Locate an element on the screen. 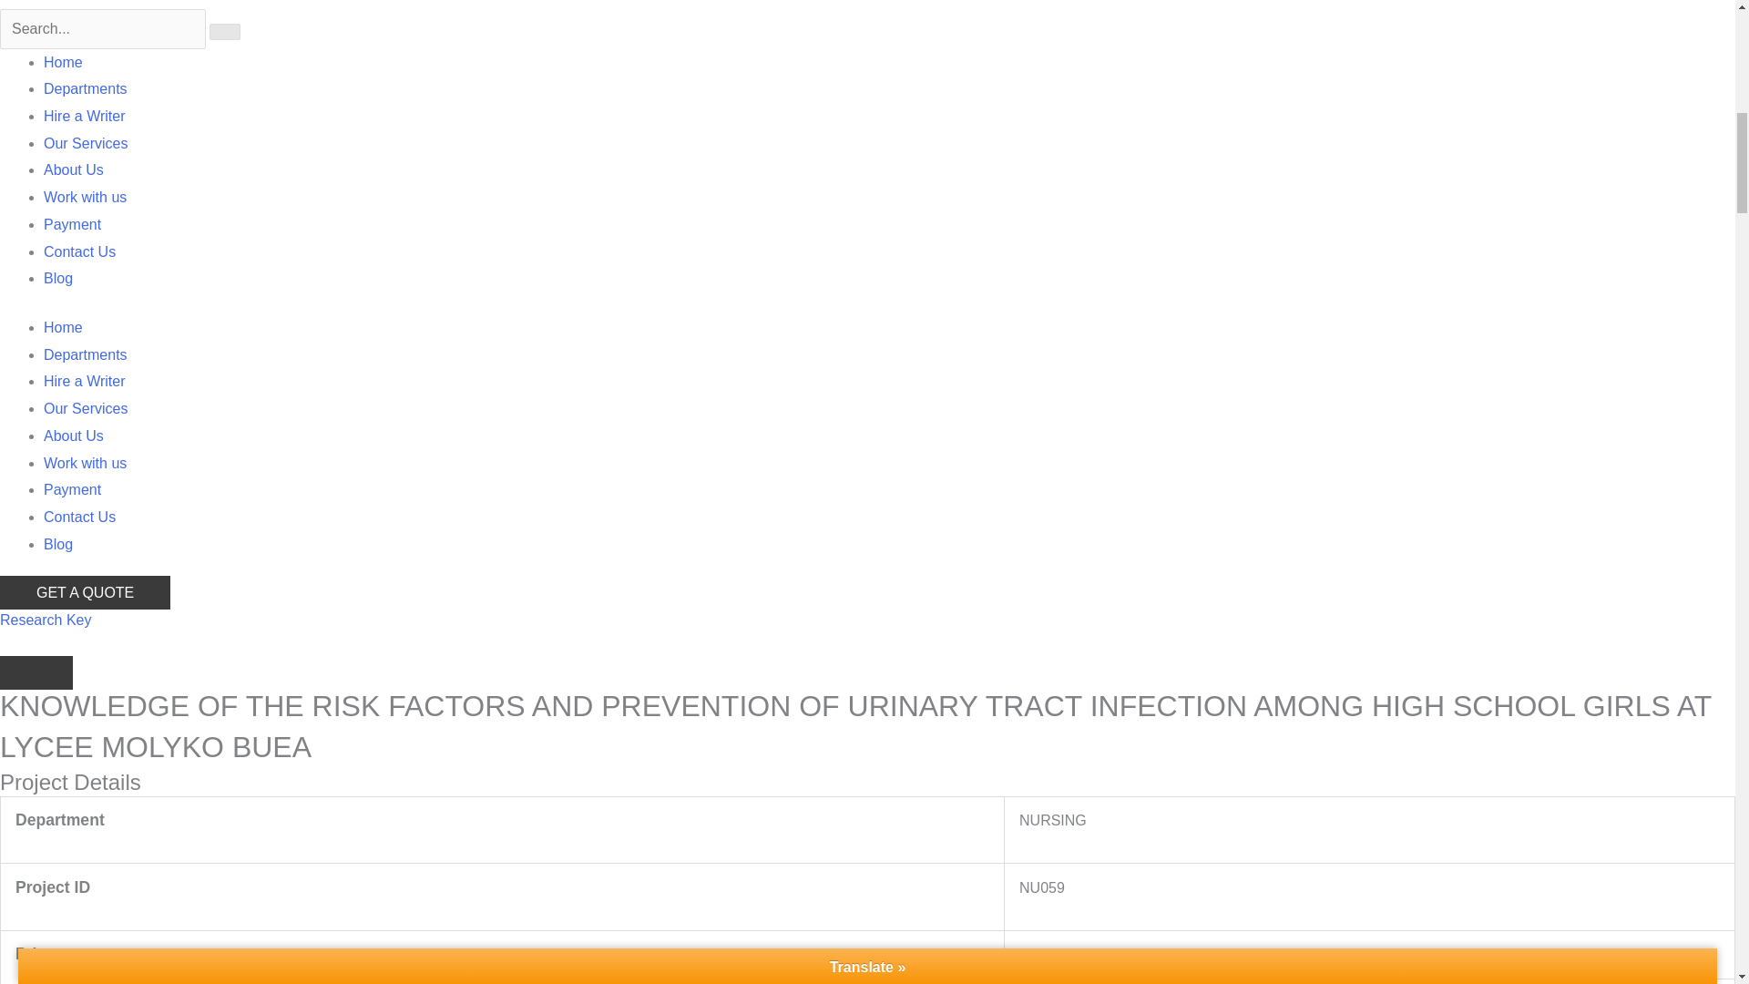  Our Services is located at coordinates (86, 408).